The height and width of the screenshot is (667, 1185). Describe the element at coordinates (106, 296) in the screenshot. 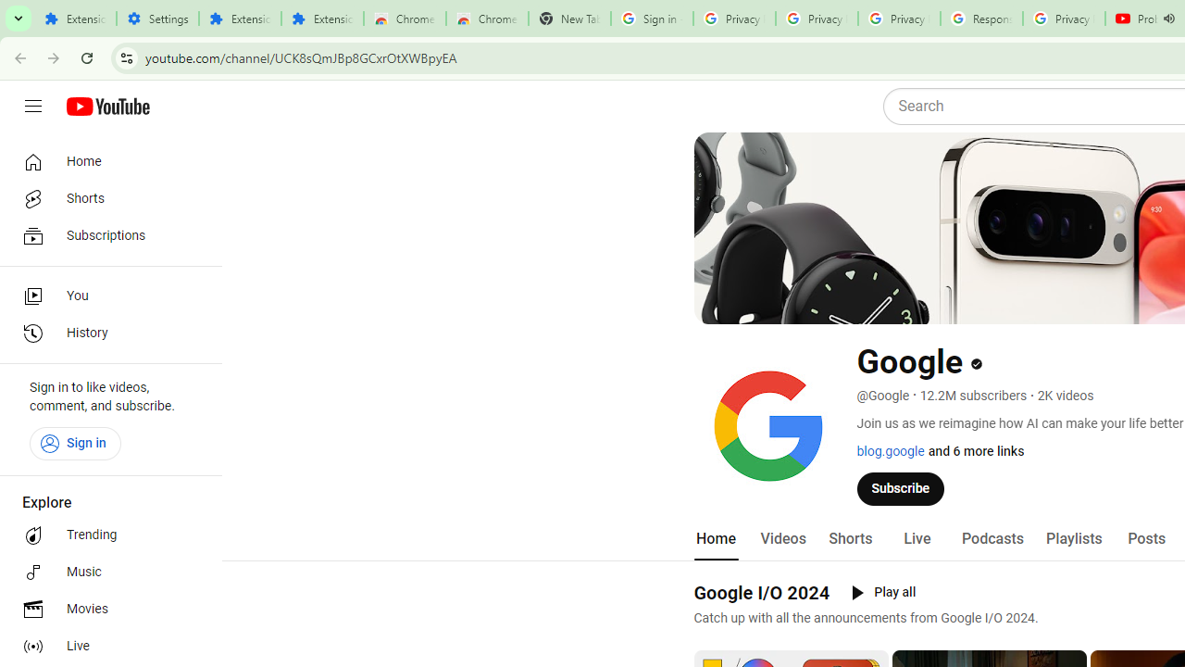

I see `You` at that location.